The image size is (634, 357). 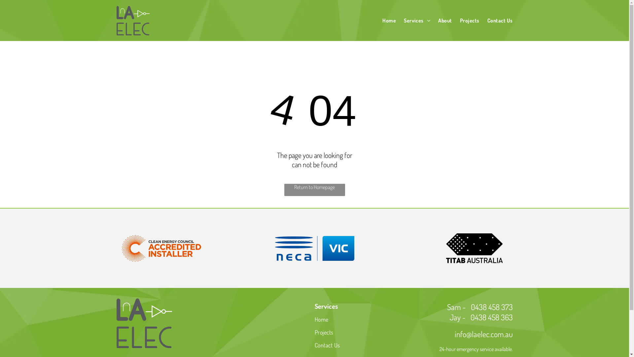 What do you see at coordinates (364, 320) in the screenshot?
I see `Home` at bounding box center [364, 320].